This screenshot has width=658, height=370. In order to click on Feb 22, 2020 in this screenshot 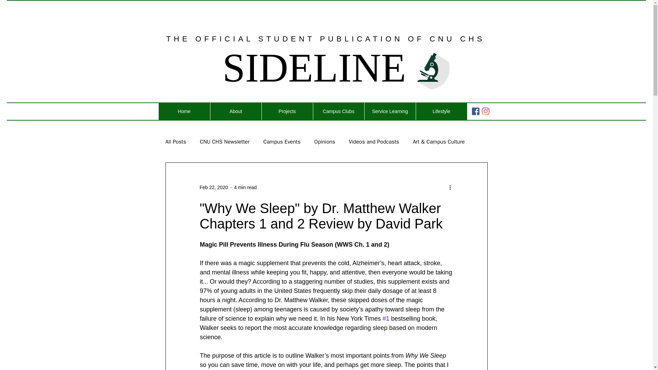, I will do `click(213, 187)`.